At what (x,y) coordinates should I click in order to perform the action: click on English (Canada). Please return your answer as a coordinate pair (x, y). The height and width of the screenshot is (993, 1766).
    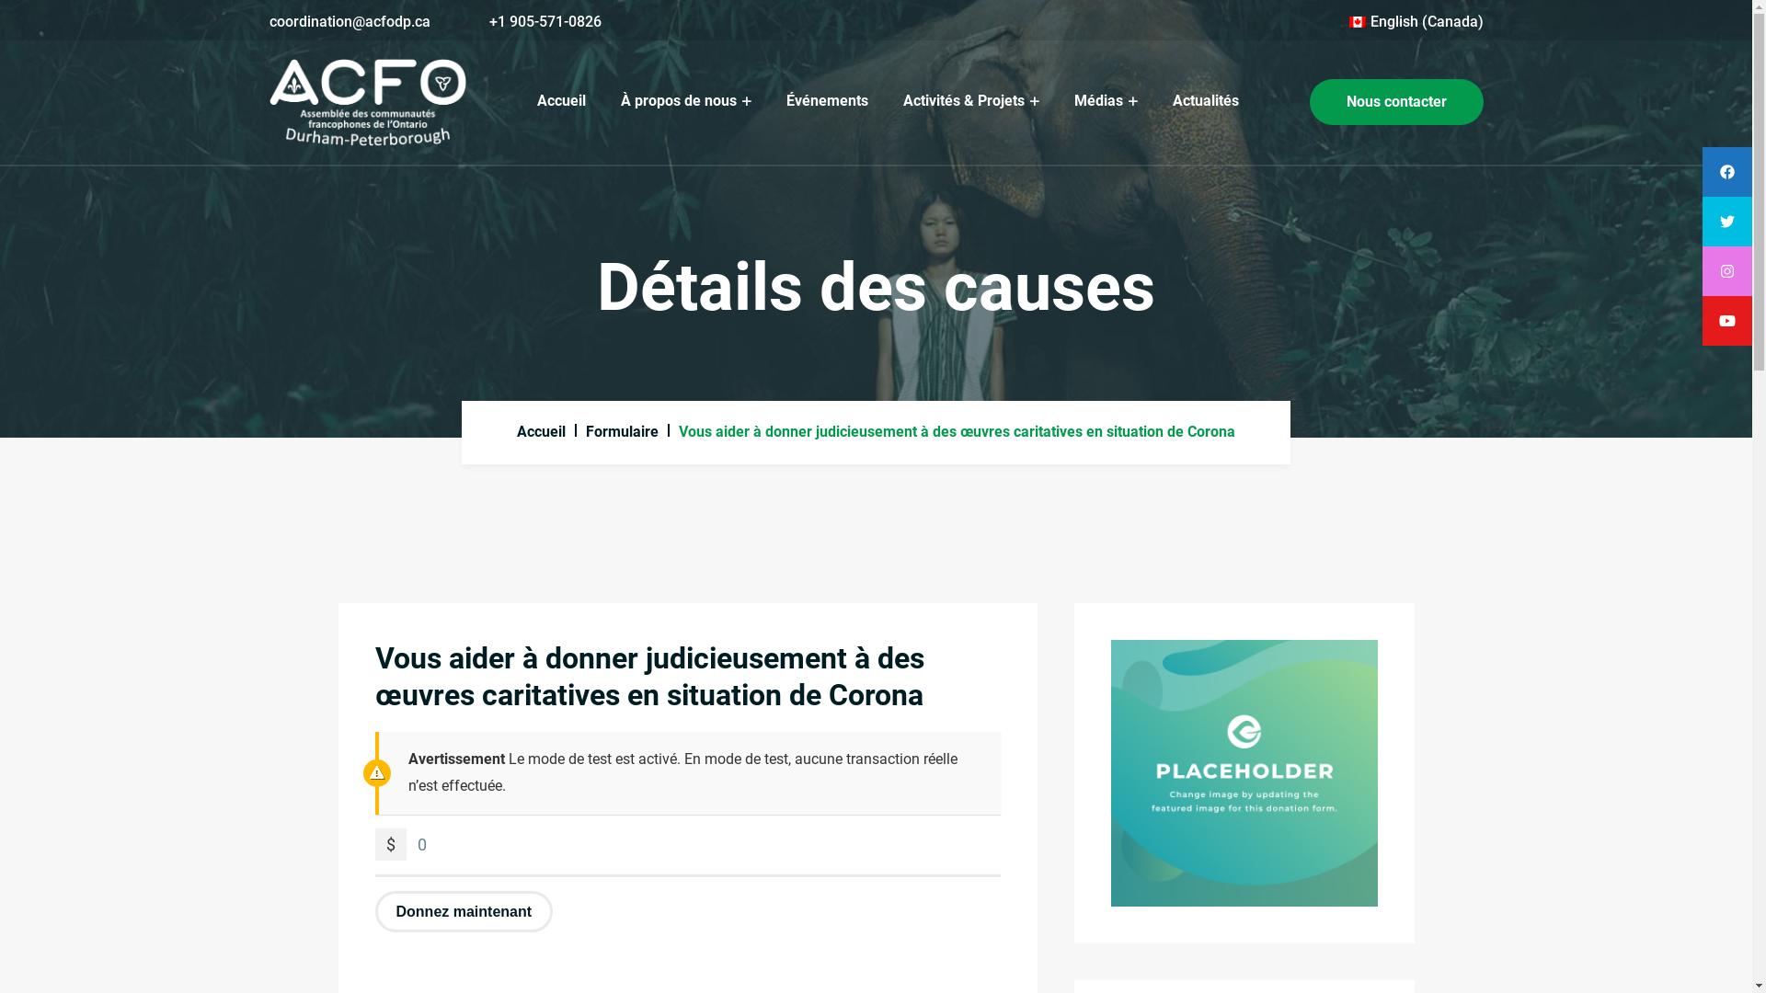
    Looking at the image, I should click on (1357, 22).